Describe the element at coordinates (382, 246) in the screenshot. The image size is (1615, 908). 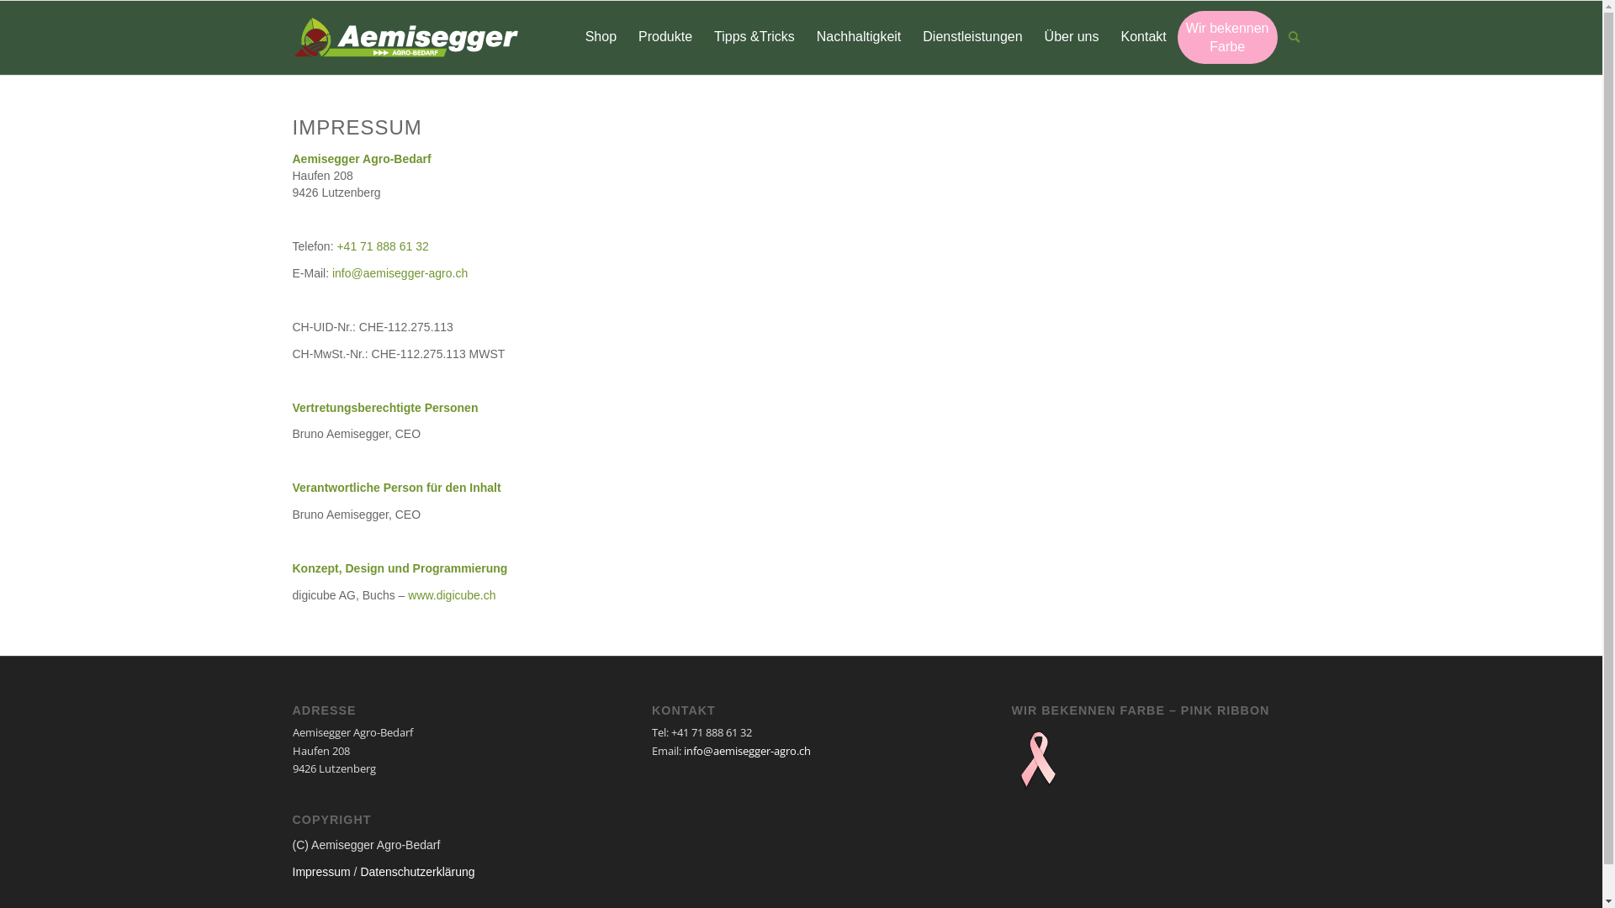
I see `+41 71 888 61 32` at that location.